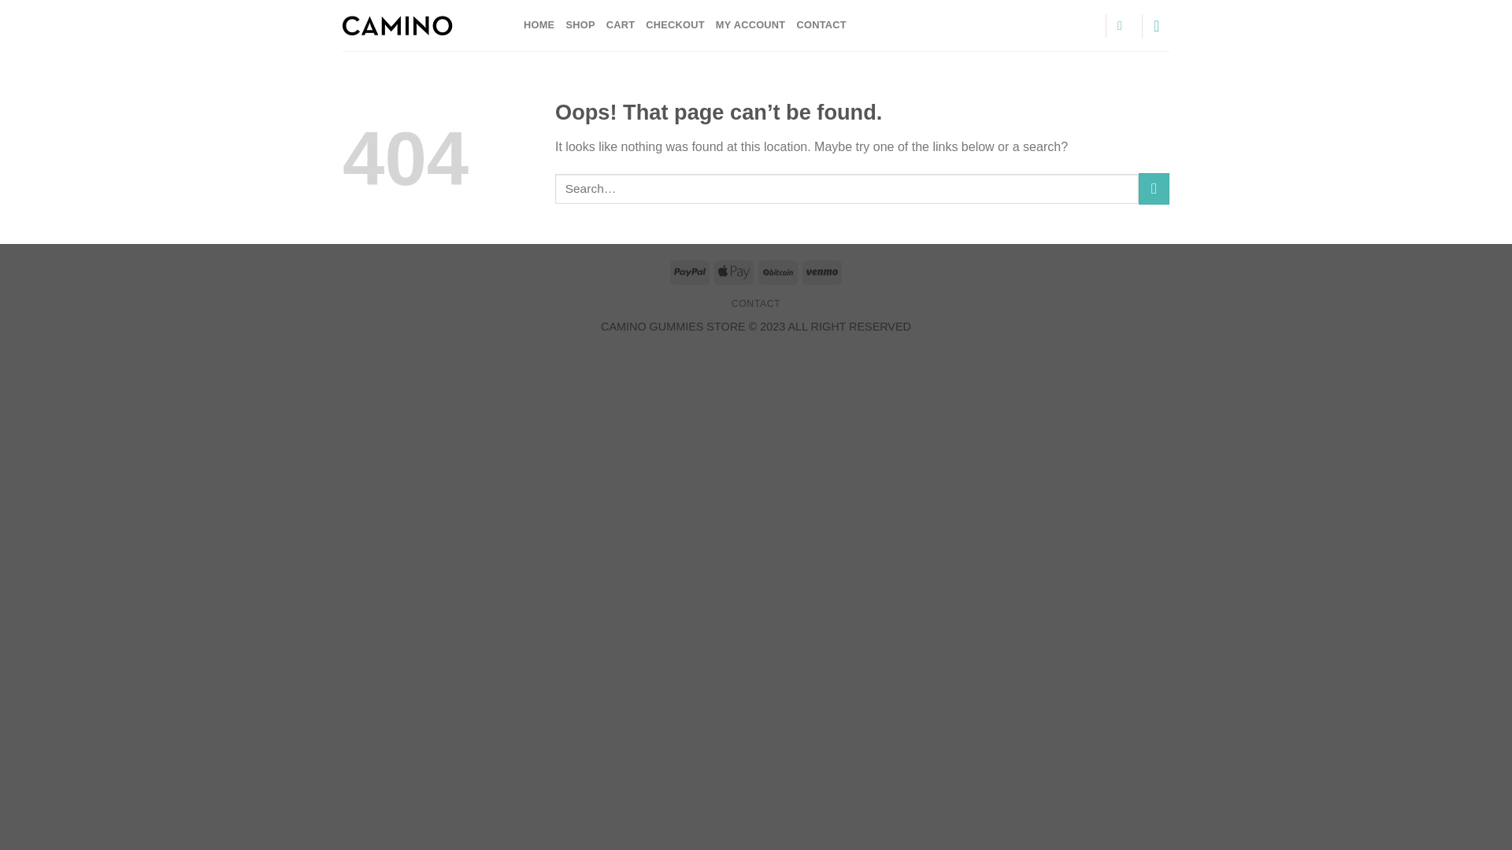  Describe the element at coordinates (821, 24) in the screenshot. I see `CONTACT` at that location.